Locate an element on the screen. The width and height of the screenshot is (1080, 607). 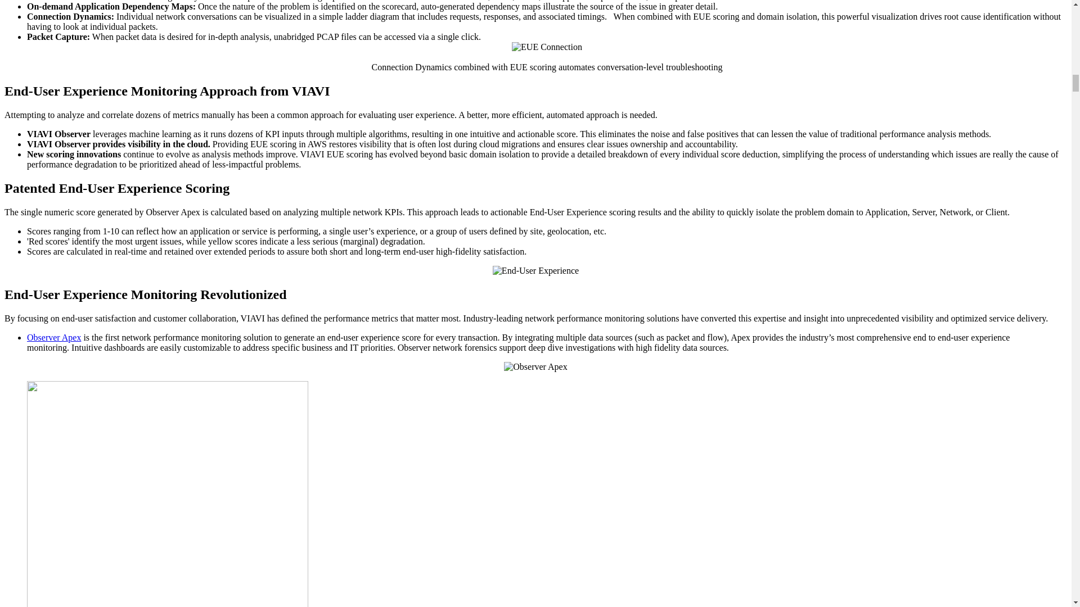
Observer Apex is located at coordinates (535, 366).